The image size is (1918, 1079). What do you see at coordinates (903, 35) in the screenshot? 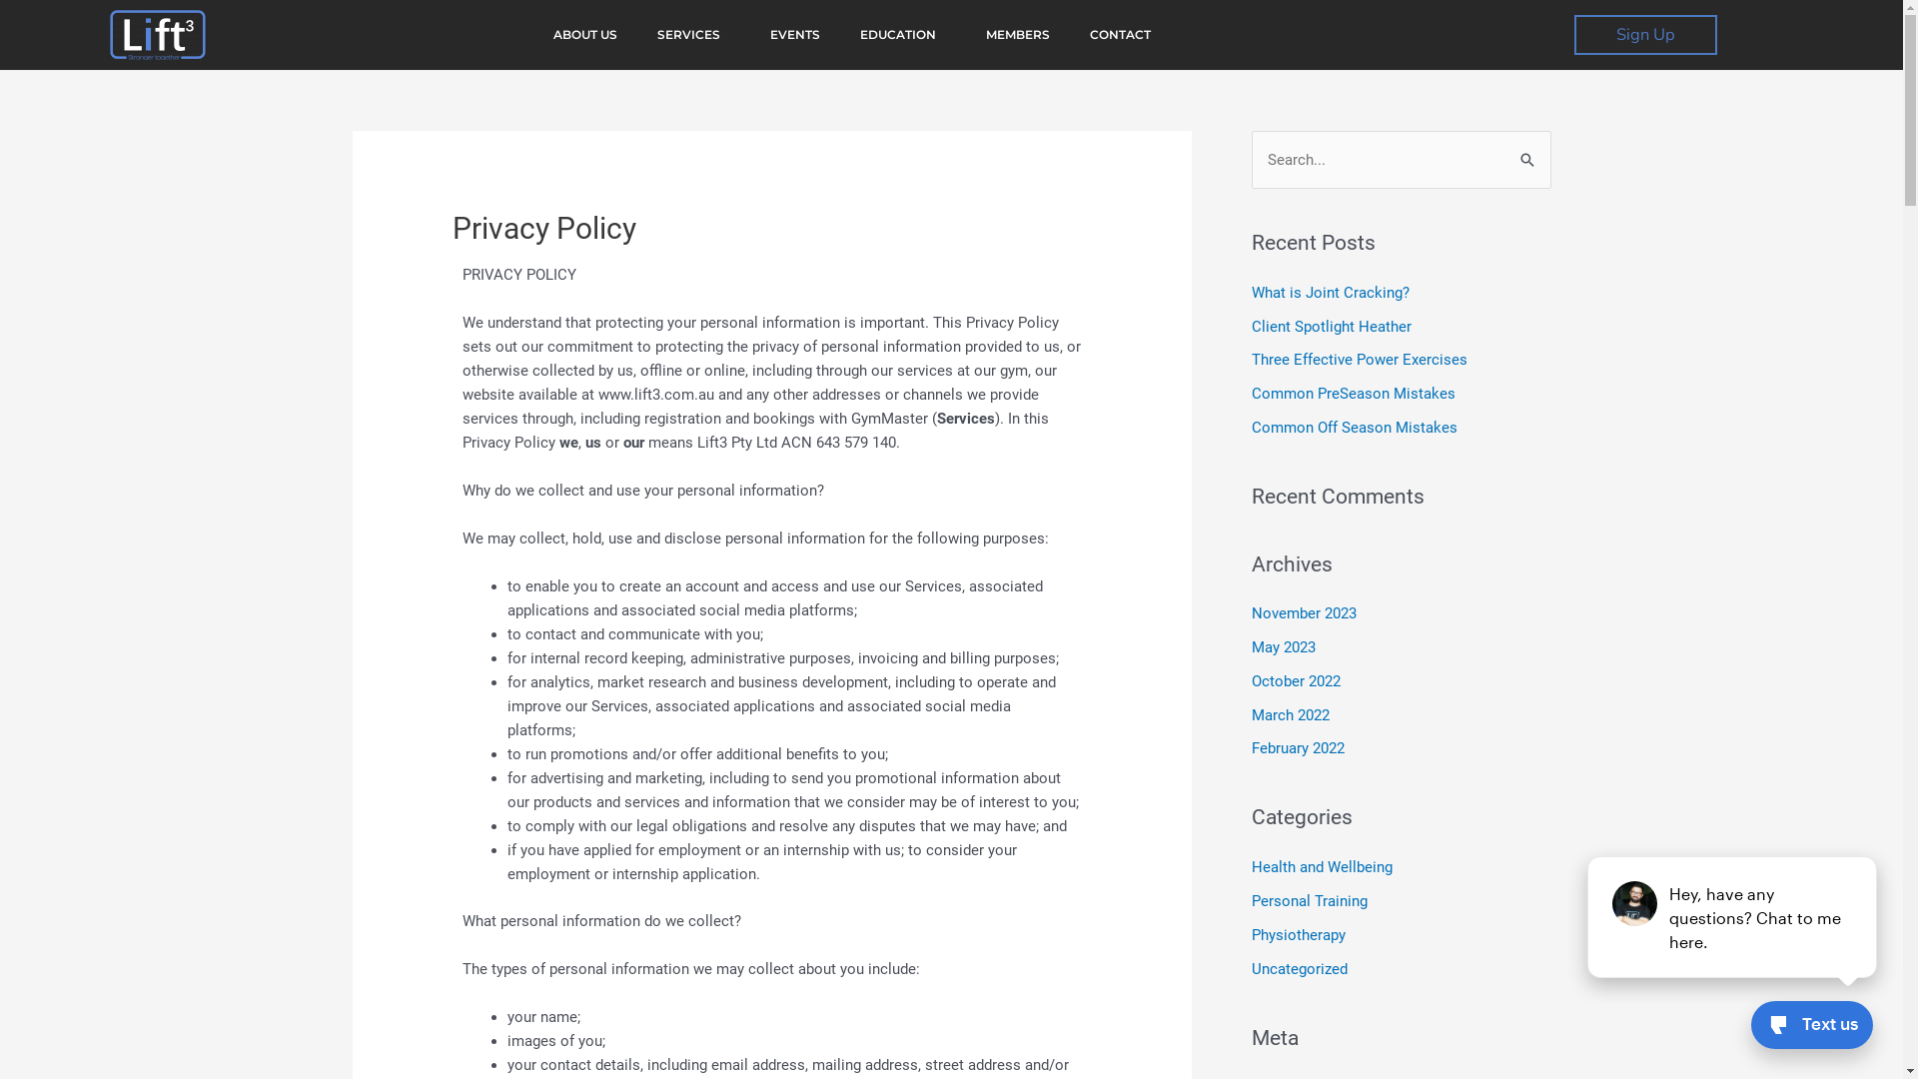
I see `EDUCATION` at bounding box center [903, 35].